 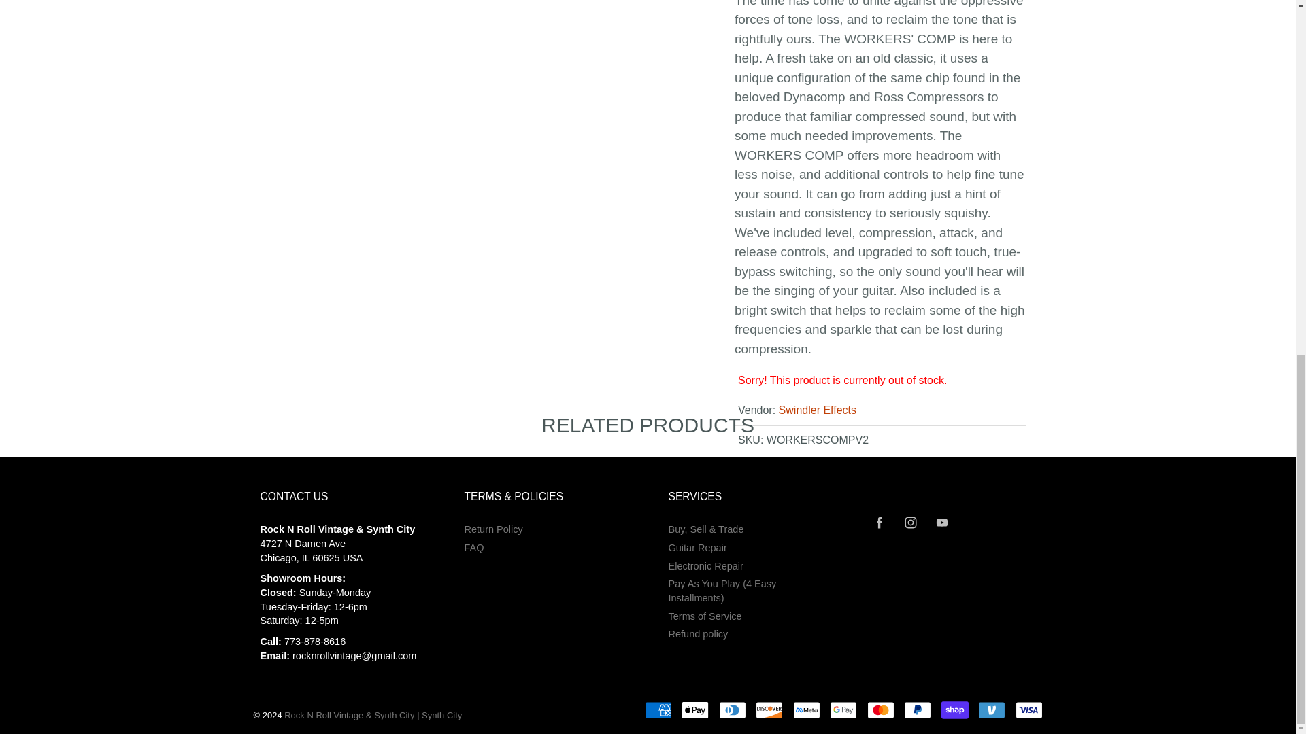 I want to click on Instagram, so click(x=911, y=523).